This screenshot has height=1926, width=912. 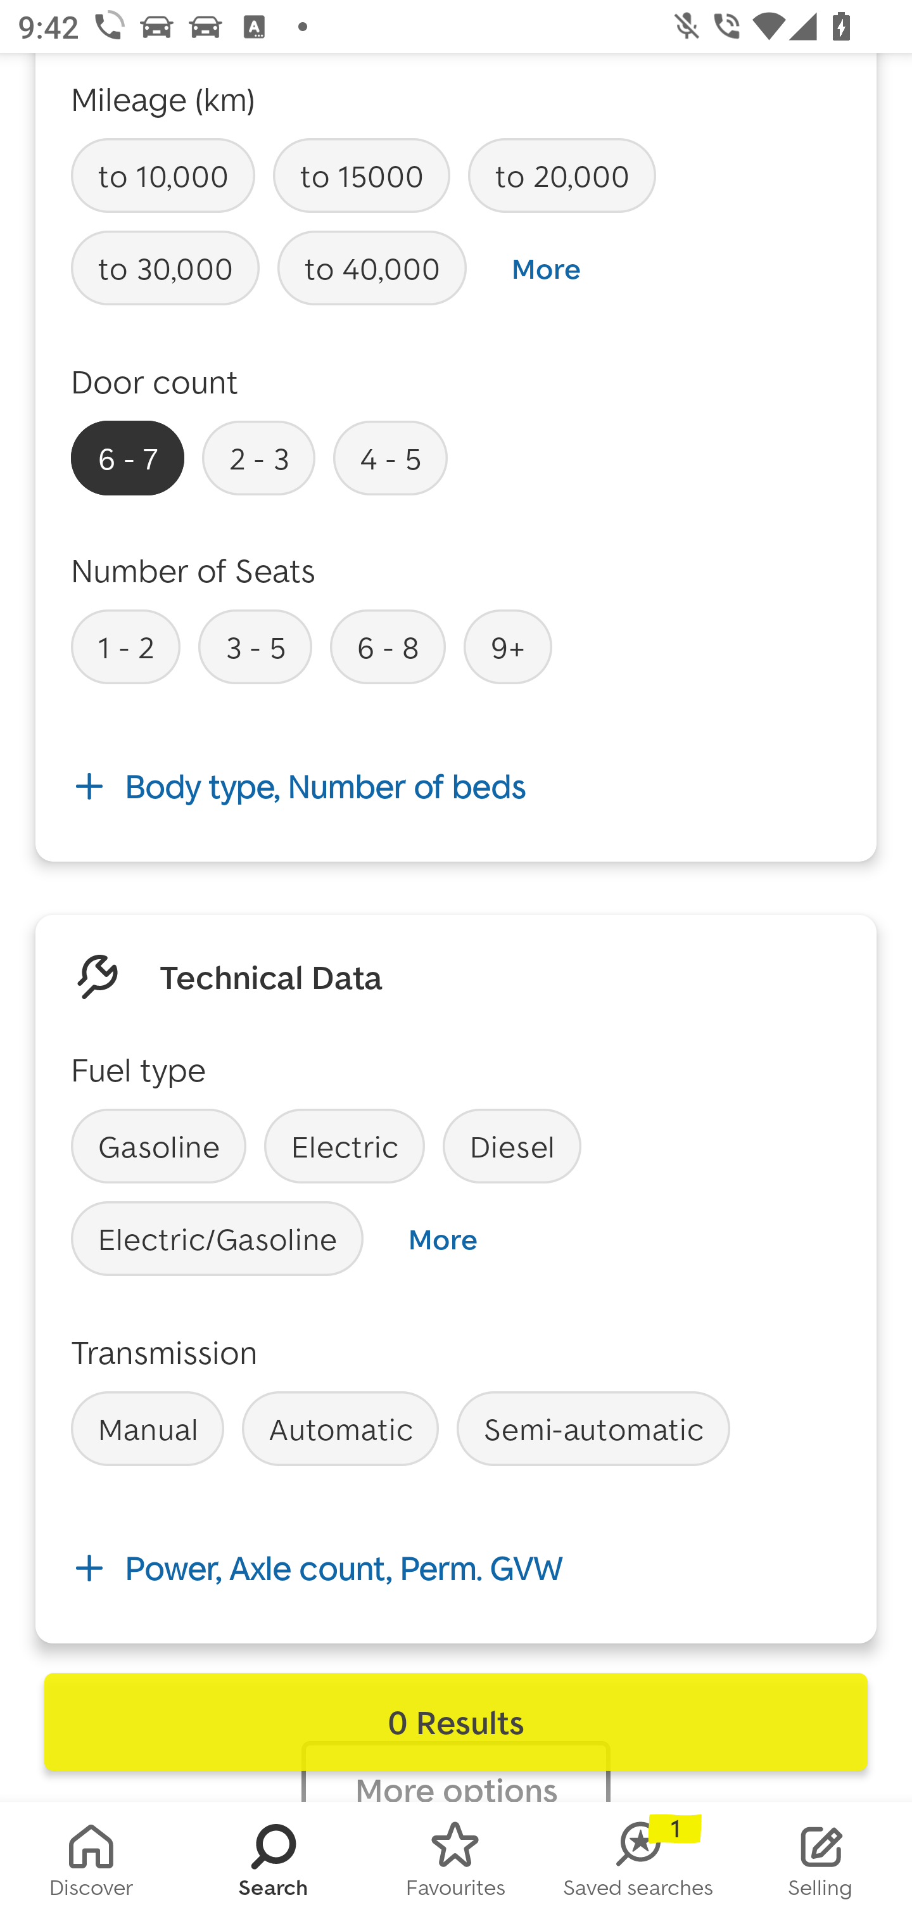 I want to click on Electric/Gasoline, so click(x=217, y=1238).